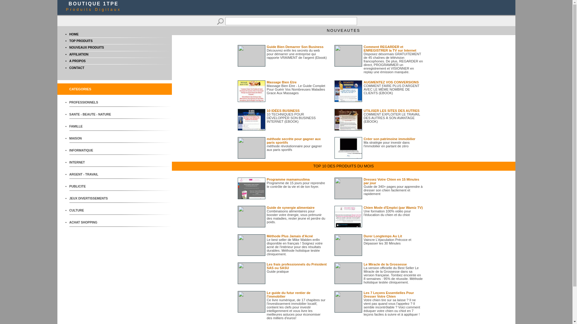 This screenshot has width=577, height=324. What do you see at coordinates (390, 49) in the screenshot?
I see `Comment REGARDER et ENREGISTRER la TV sur Internet` at bounding box center [390, 49].